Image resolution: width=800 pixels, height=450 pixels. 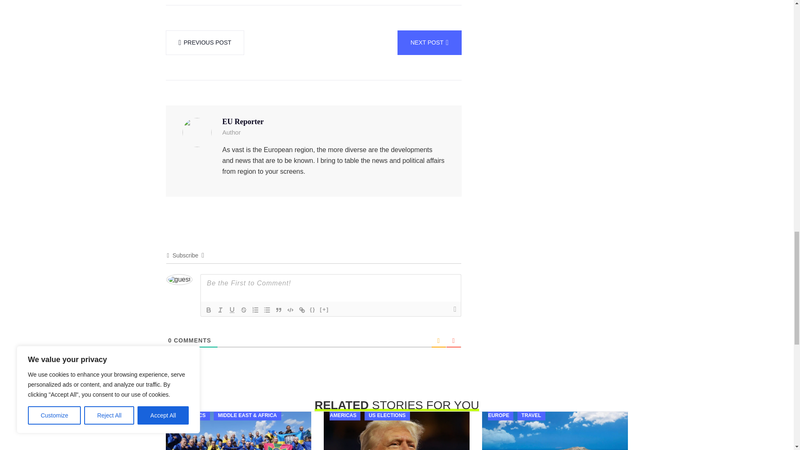 I want to click on Underline, so click(x=232, y=310).